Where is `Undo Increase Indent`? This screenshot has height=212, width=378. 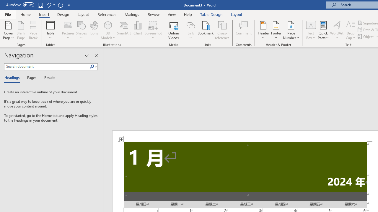
Undo Increase Indent is located at coordinates (48, 5).